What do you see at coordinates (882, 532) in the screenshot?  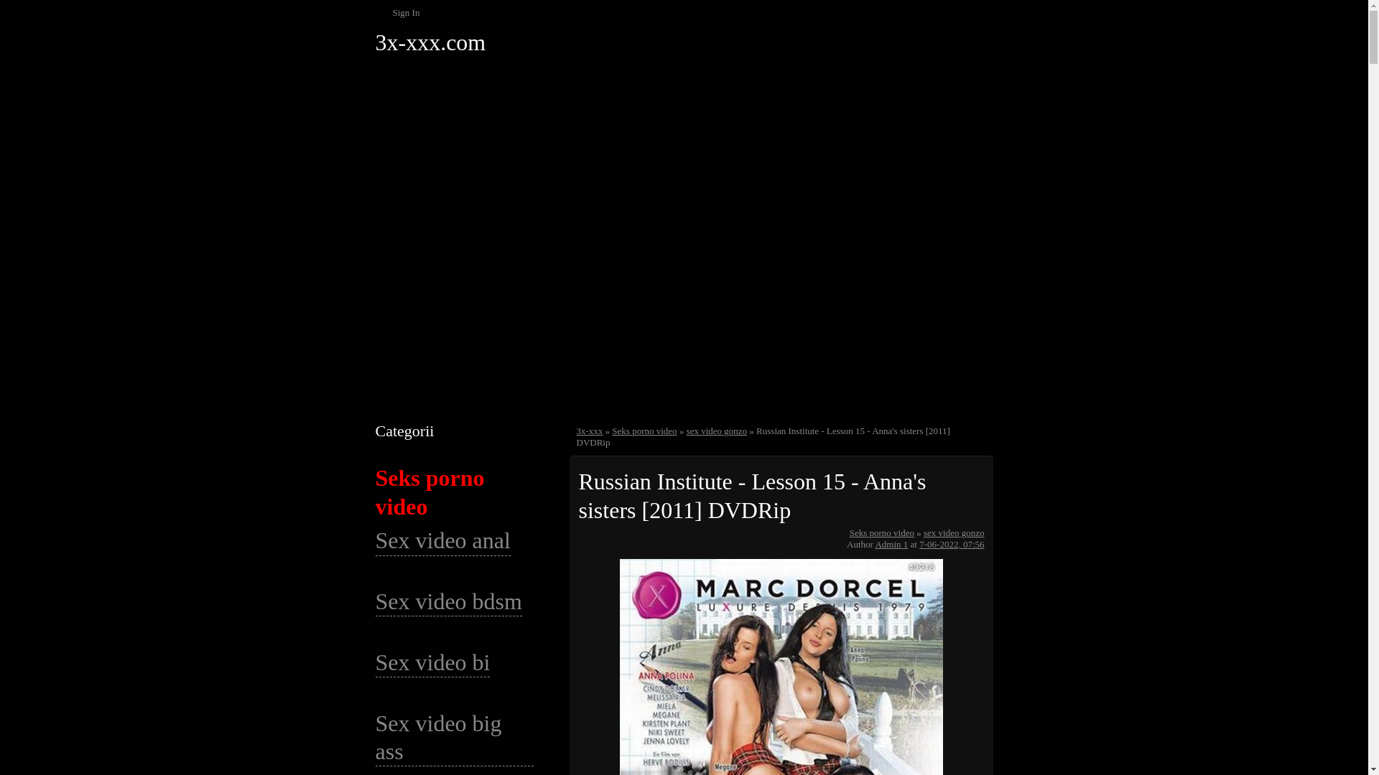 I see `Seks porno video` at bounding box center [882, 532].